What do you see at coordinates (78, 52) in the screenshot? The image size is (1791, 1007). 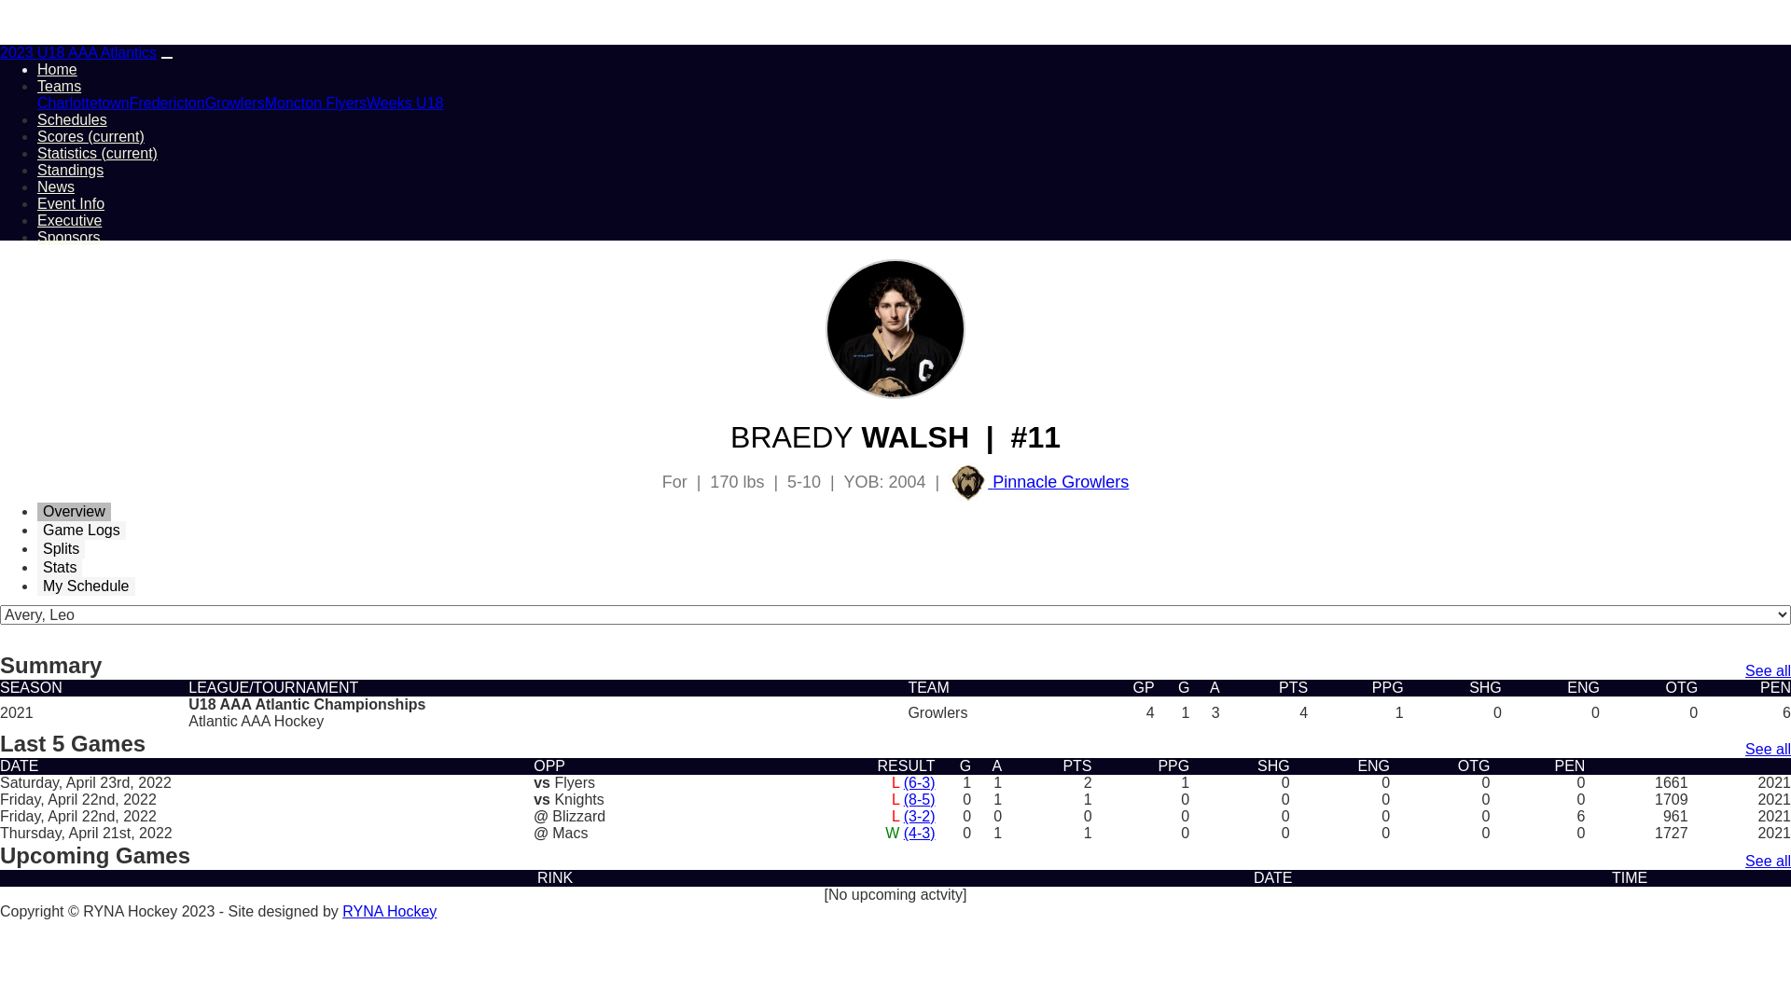 I see `2023 U18 AAA Atlantics` at bounding box center [78, 52].